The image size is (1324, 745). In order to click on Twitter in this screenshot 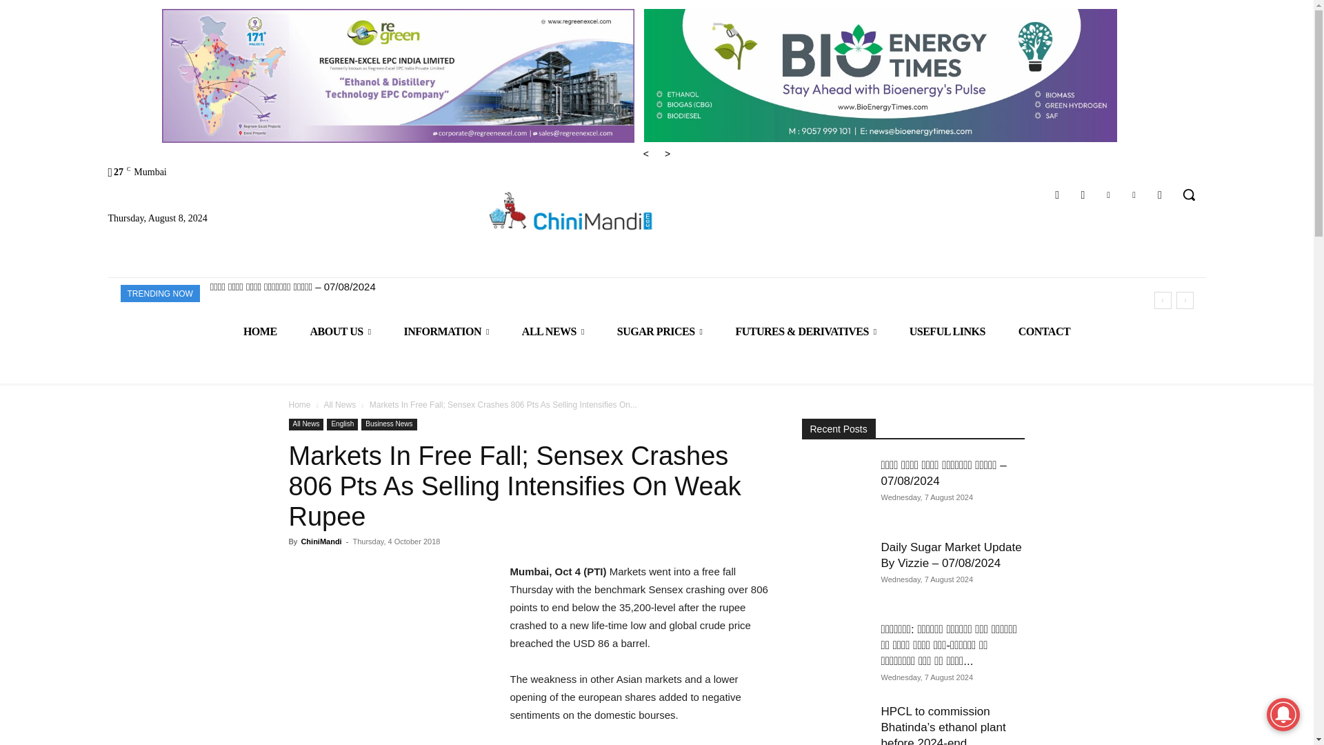, I will do `click(1134, 195)`.